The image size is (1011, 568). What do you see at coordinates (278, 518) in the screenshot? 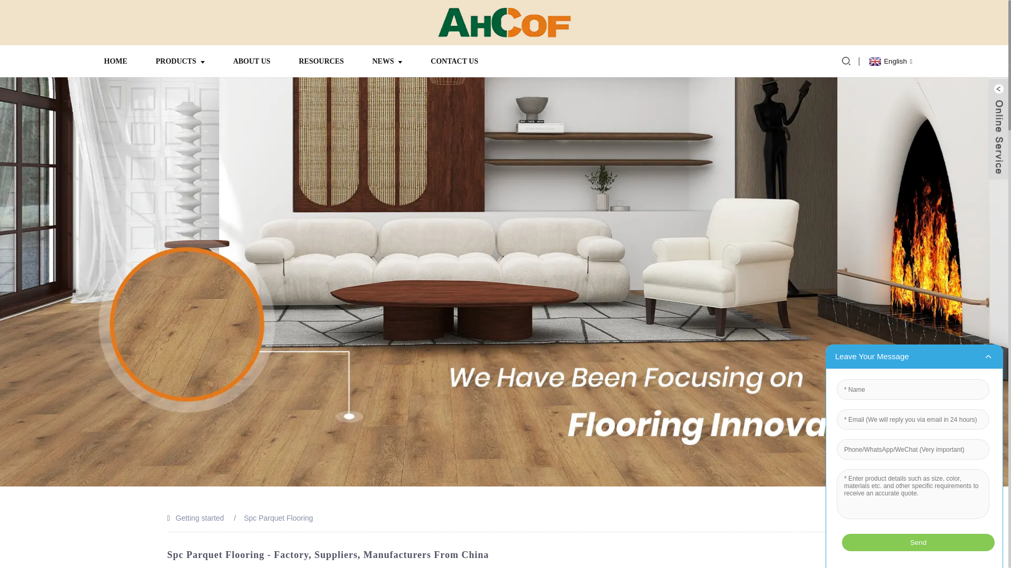
I see `Spc Parquet Flooring` at bounding box center [278, 518].